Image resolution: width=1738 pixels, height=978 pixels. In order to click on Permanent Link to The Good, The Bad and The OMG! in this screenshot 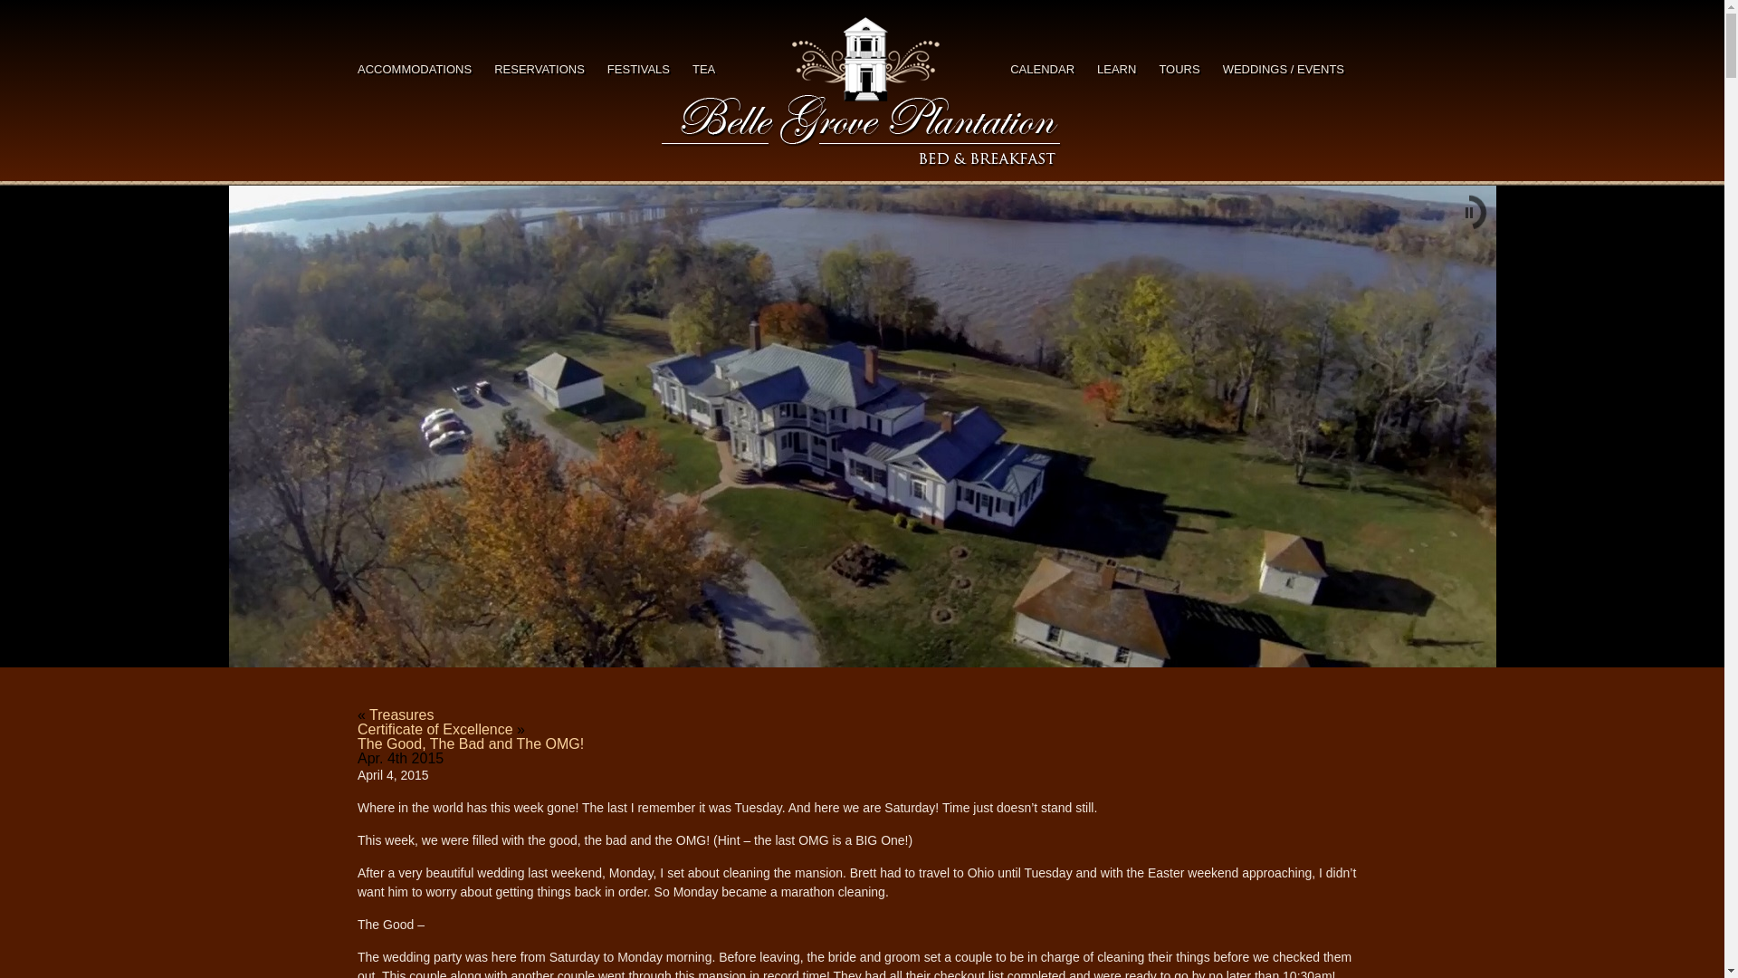, I will do `click(471, 744)`.